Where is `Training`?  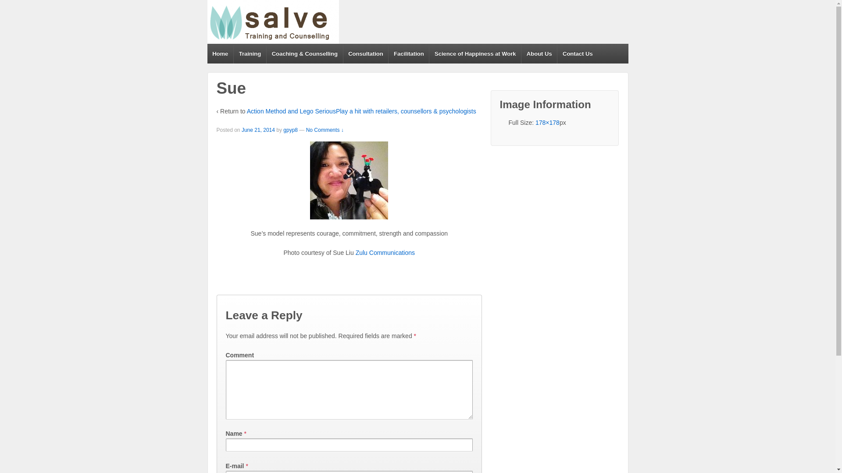
Training is located at coordinates (250, 53).